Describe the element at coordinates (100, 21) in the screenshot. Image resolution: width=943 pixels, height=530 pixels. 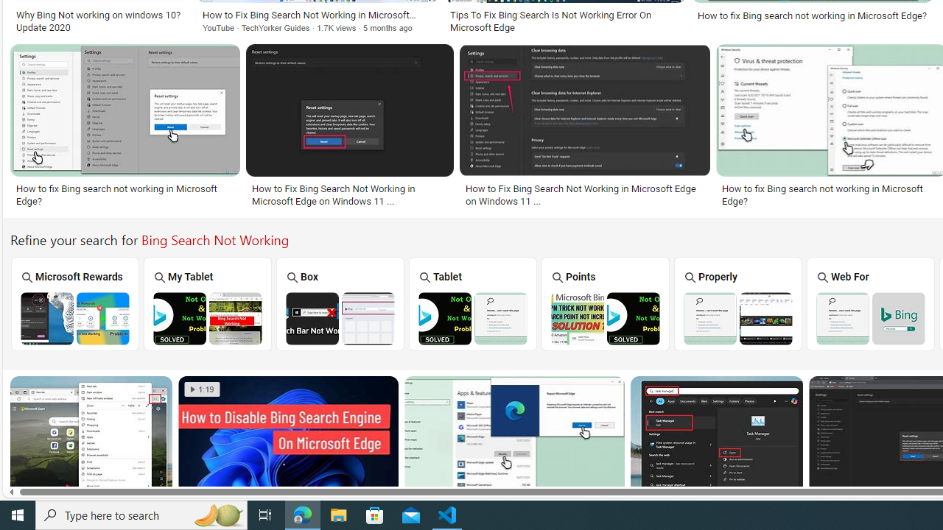
I see `Why Bing Not working on windows 10? Update 2020` at that location.